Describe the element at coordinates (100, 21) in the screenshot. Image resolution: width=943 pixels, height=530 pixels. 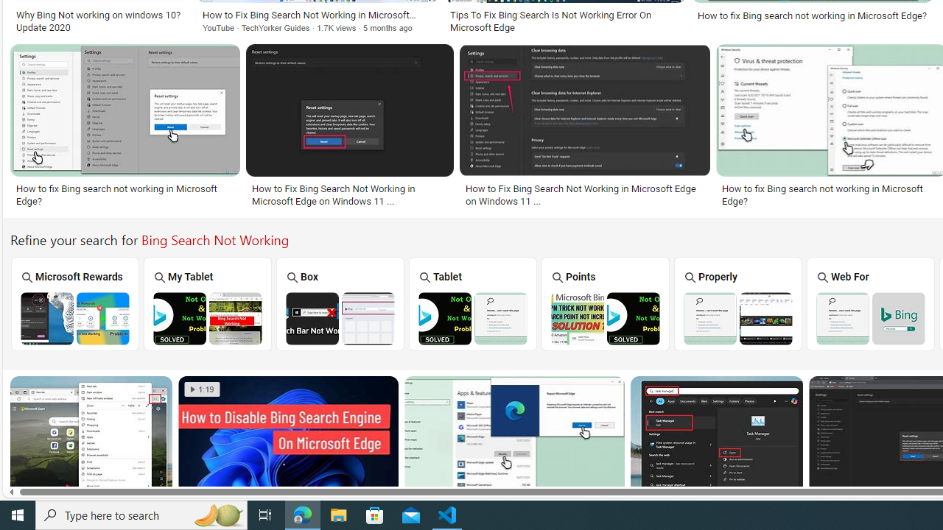
I see `Why Bing Not working on windows 10? Update 2020` at that location.